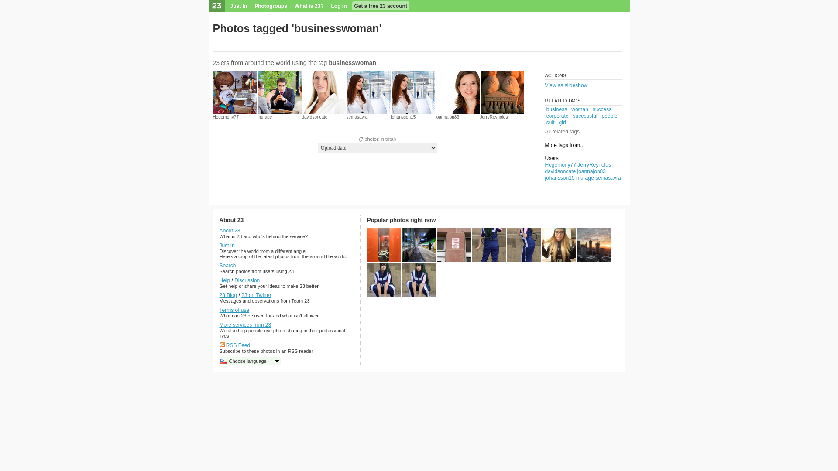  What do you see at coordinates (245, 325) in the screenshot?
I see `More services from 23` at bounding box center [245, 325].